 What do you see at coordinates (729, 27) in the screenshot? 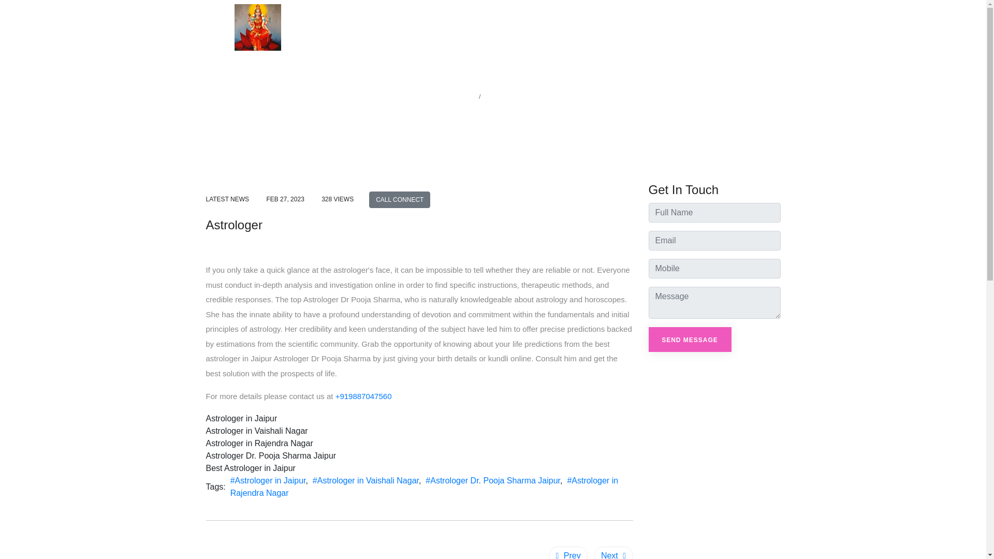
I see `Blogs` at bounding box center [729, 27].